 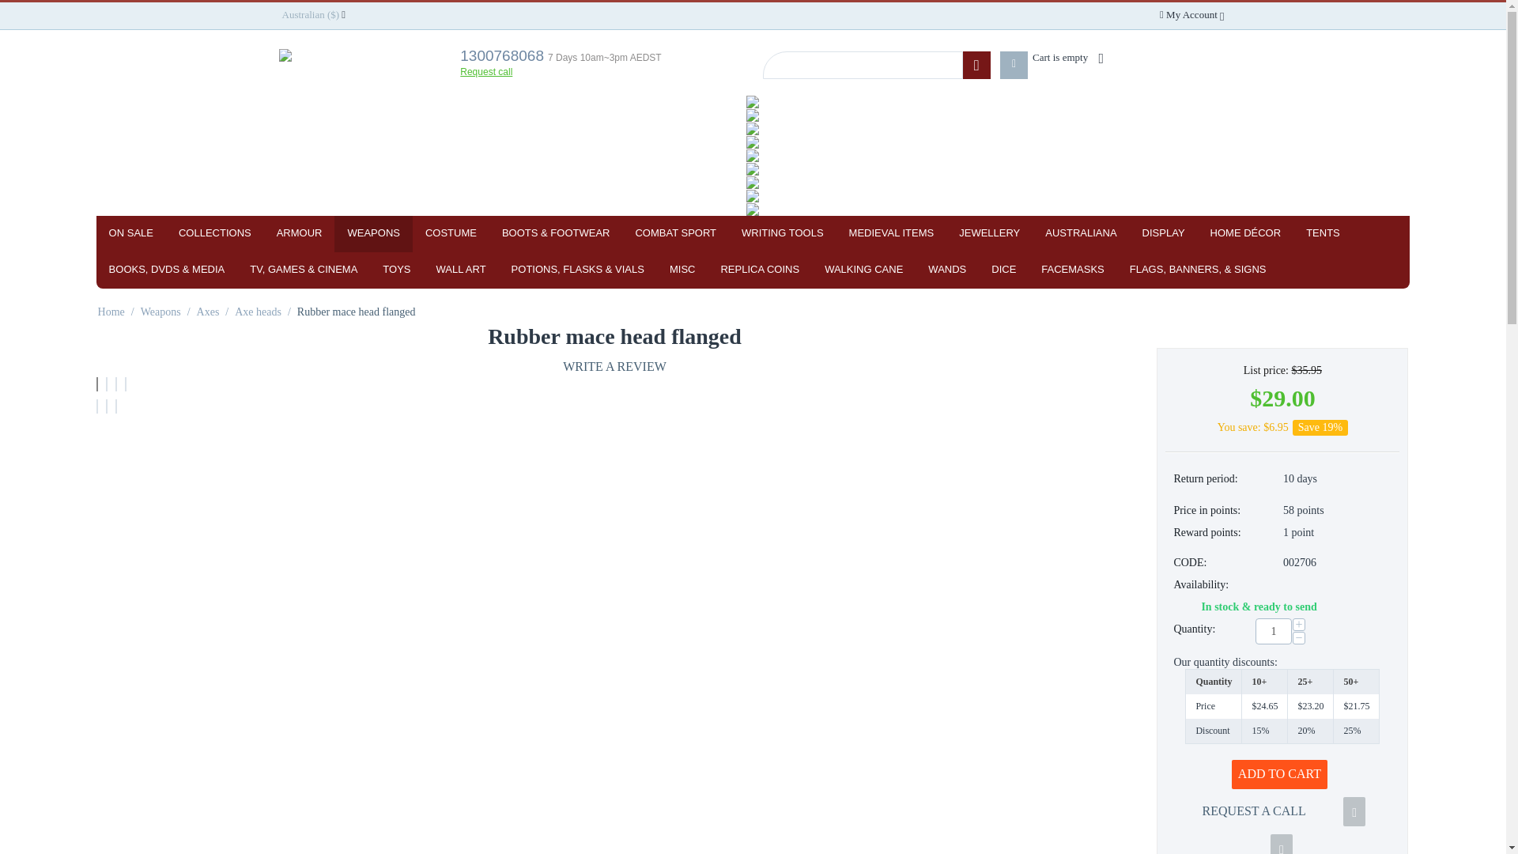 I want to click on  My Account, so click(x=1191, y=14).